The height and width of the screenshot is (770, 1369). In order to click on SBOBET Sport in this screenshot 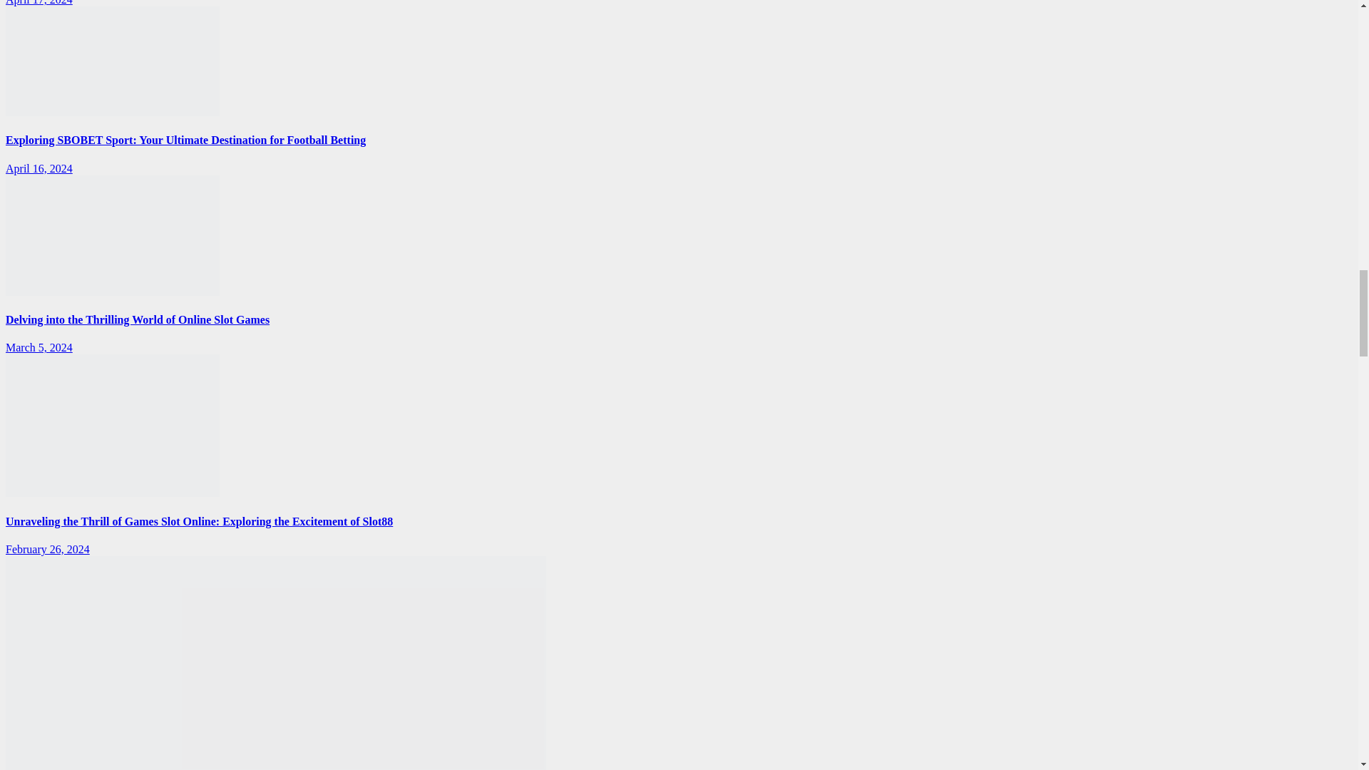, I will do `click(112, 61)`.